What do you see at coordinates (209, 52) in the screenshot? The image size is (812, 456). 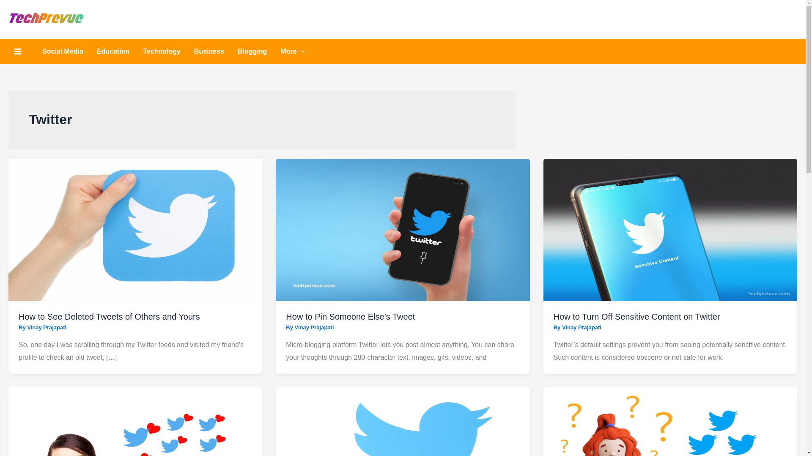 I see `Business` at bounding box center [209, 52].